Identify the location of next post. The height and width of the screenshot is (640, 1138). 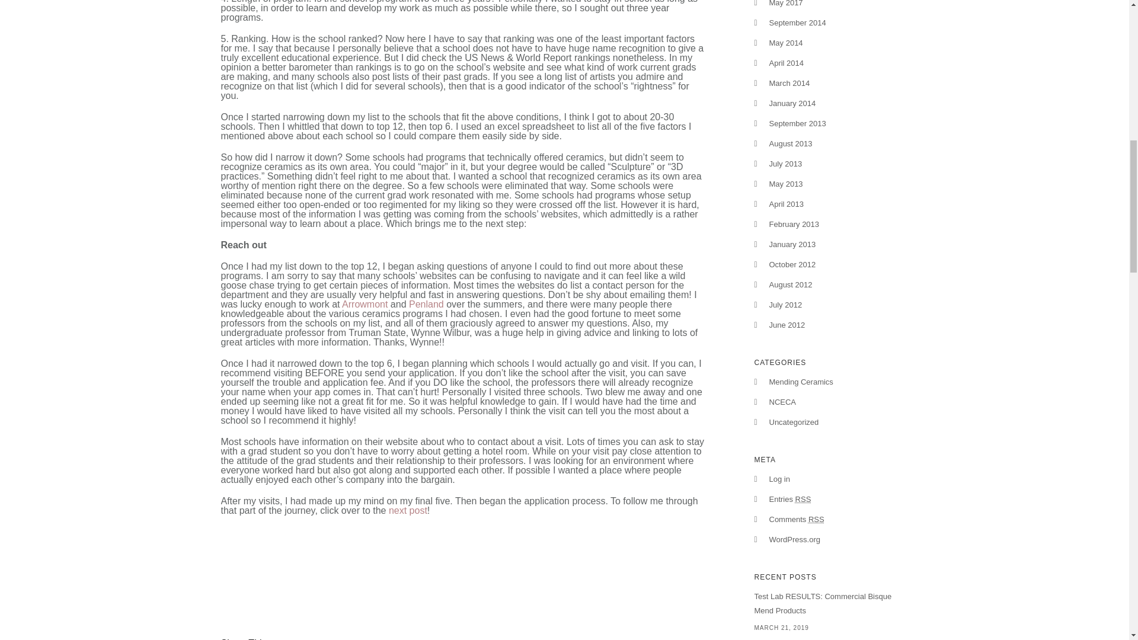
(408, 511).